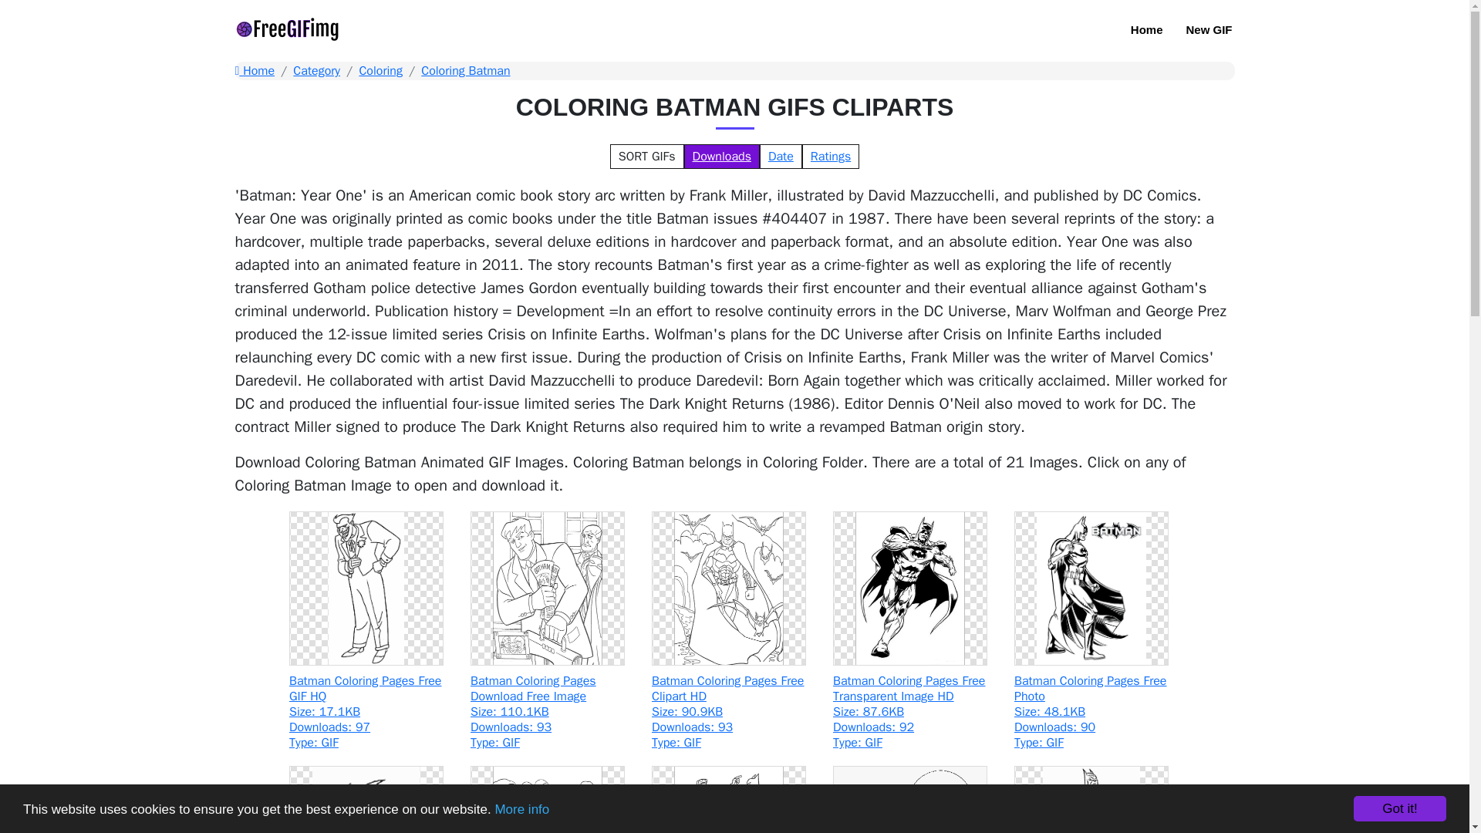 This screenshot has width=1481, height=833. Describe the element at coordinates (464, 71) in the screenshot. I see `Coloring Batman` at that location.